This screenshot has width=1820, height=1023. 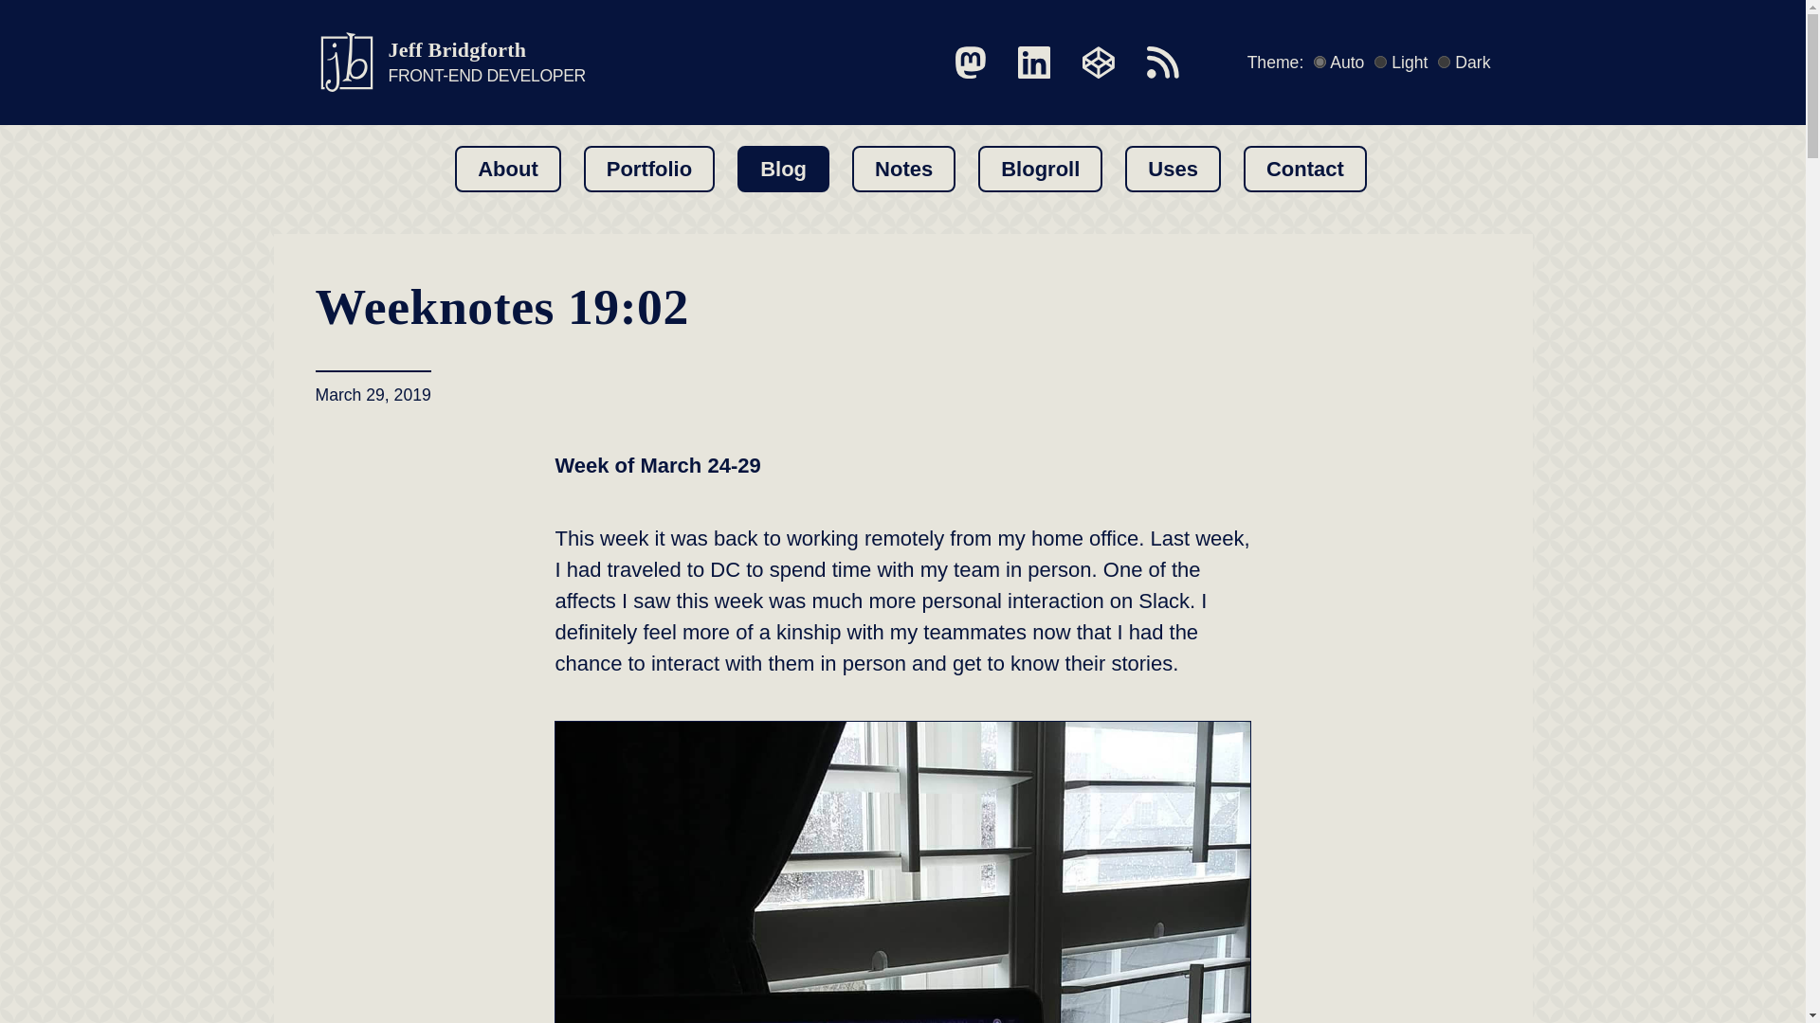 I want to click on Notes, so click(x=903, y=169).